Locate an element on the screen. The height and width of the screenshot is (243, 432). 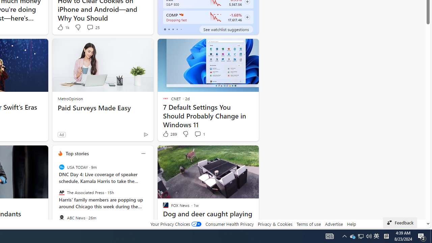
Class: follow-button  m is located at coordinates (247, 17).